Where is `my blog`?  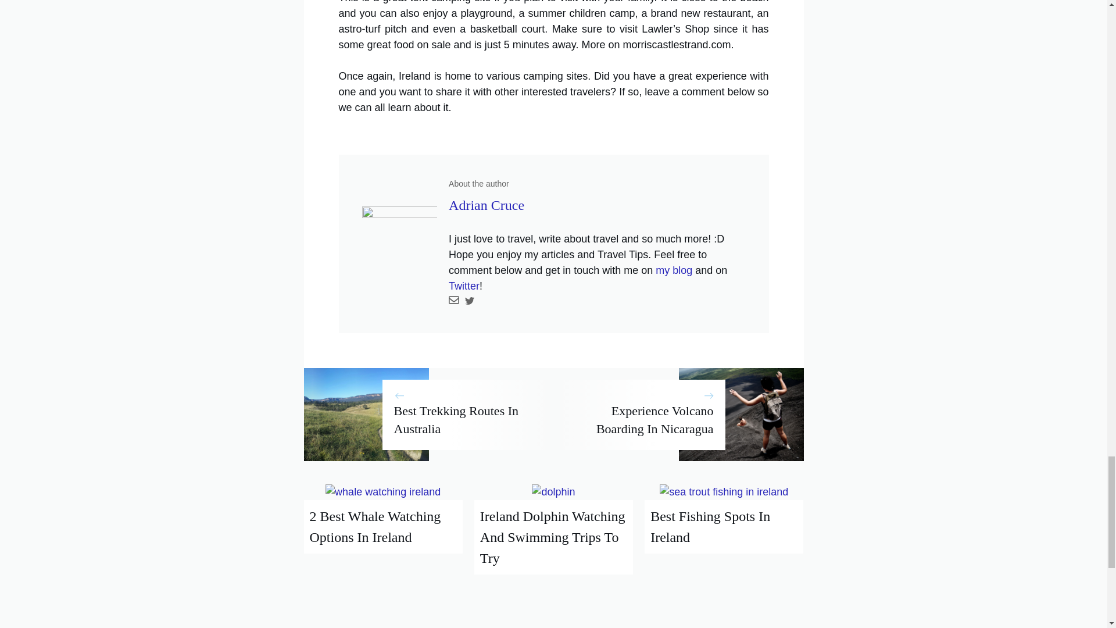 my blog is located at coordinates (674, 270).